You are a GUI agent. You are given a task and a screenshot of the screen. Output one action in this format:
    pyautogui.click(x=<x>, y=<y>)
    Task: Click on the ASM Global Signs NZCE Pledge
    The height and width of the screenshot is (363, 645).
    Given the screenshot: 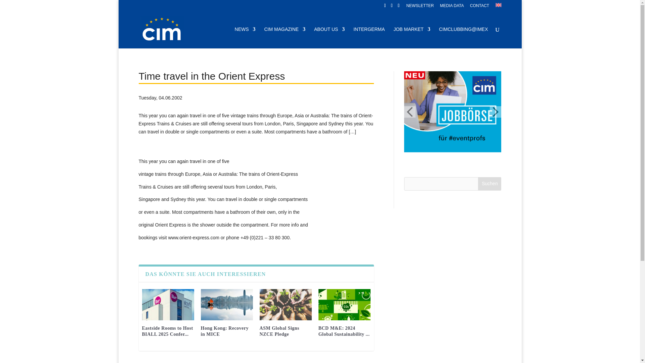 What is the action you would take?
    pyautogui.click(x=286, y=305)
    